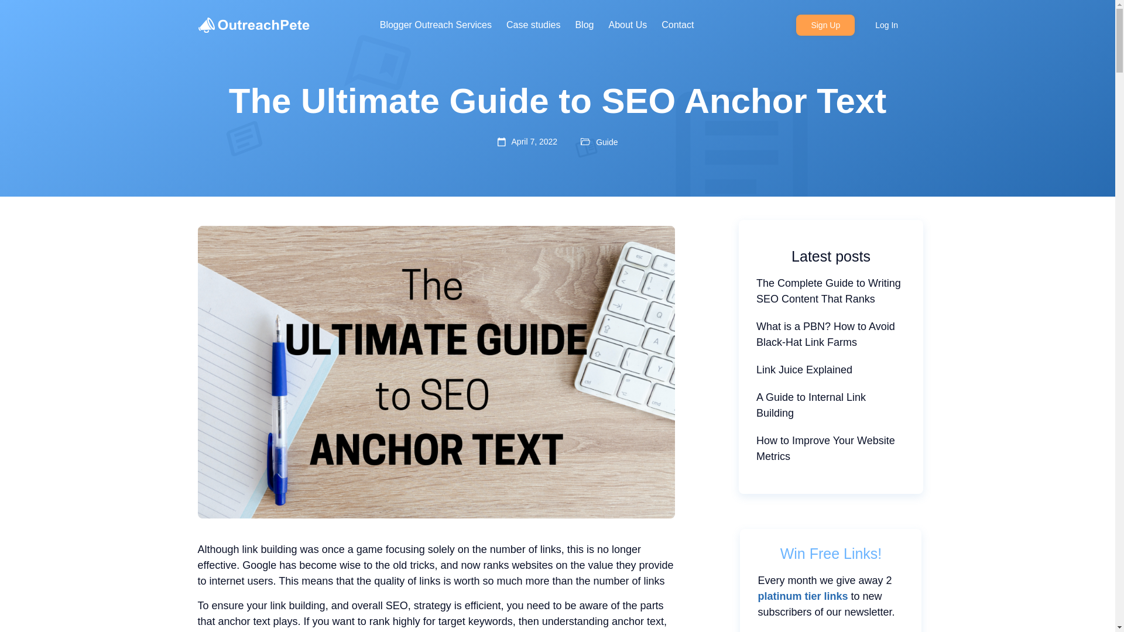  I want to click on Blog, so click(584, 25).